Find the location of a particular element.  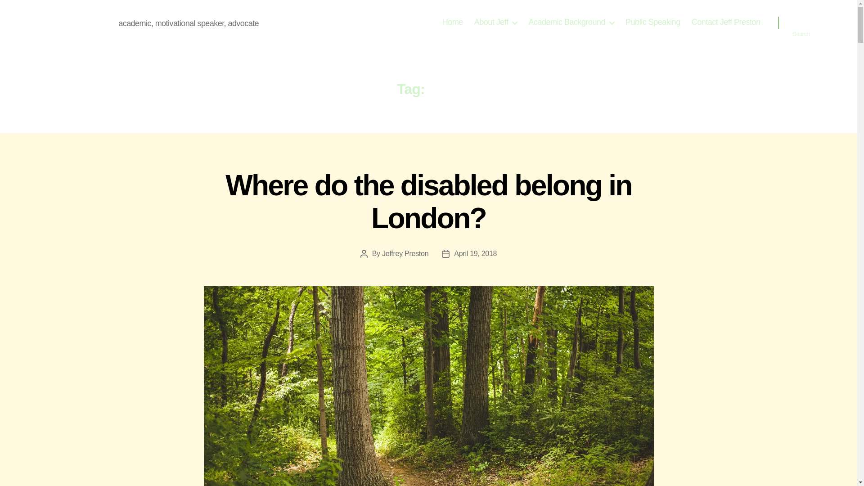

Contact Jeff Preston is located at coordinates (726, 22).